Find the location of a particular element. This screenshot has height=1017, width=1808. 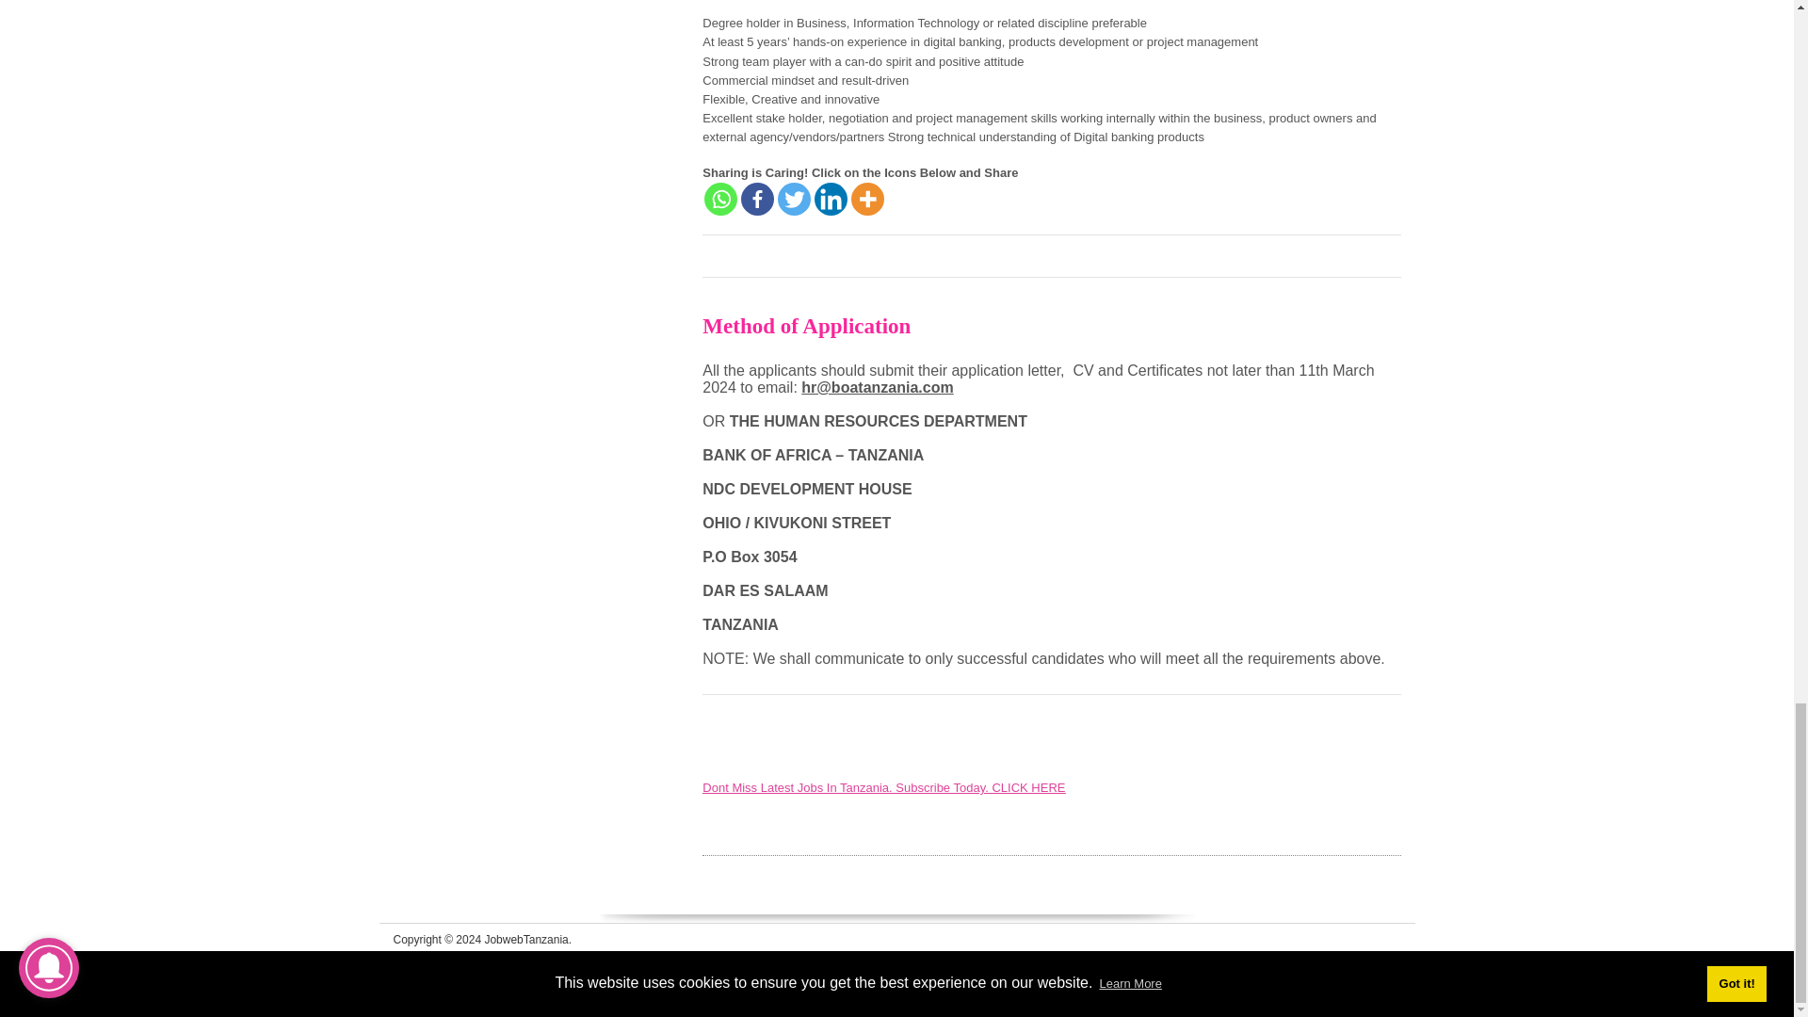

Twitter is located at coordinates (793, 199).